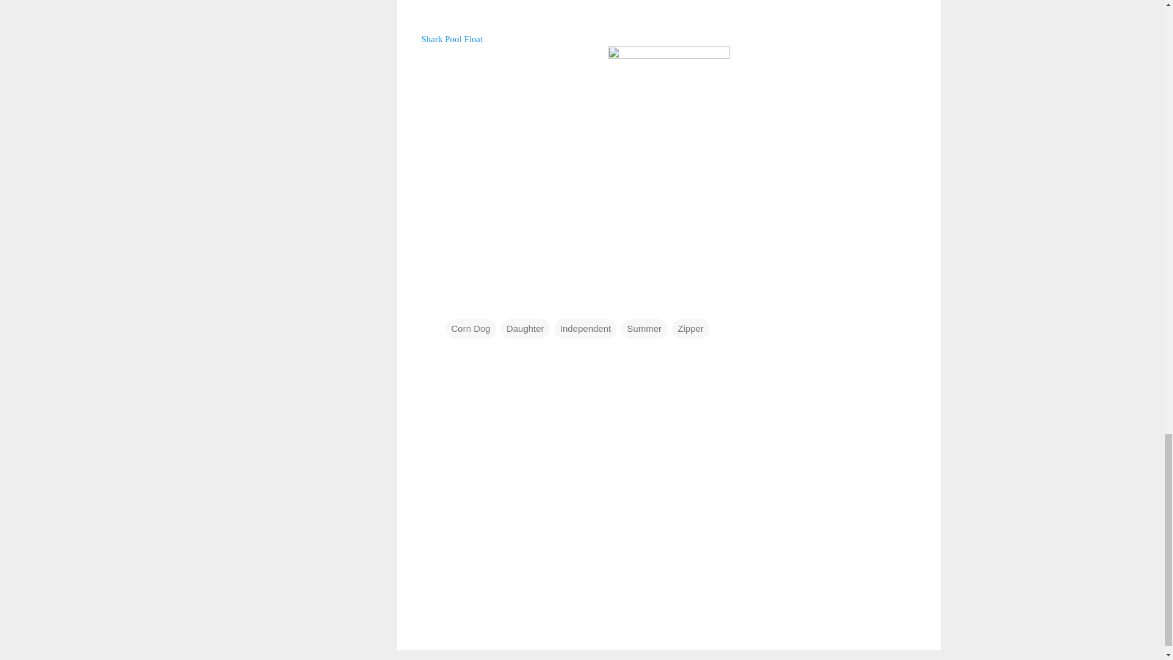 The image size is (1173, 660). Describe the element at coordinates (525, 329) in the screenshot. I see `Daughter` at that location.